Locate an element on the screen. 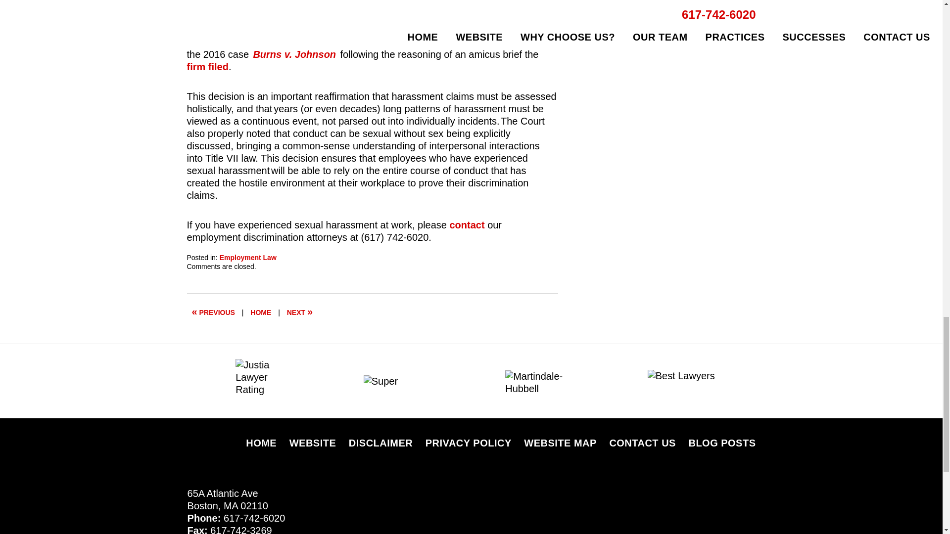 The height and width of the screenshot is (534, 950). contact is located at coordinates (467, 224).